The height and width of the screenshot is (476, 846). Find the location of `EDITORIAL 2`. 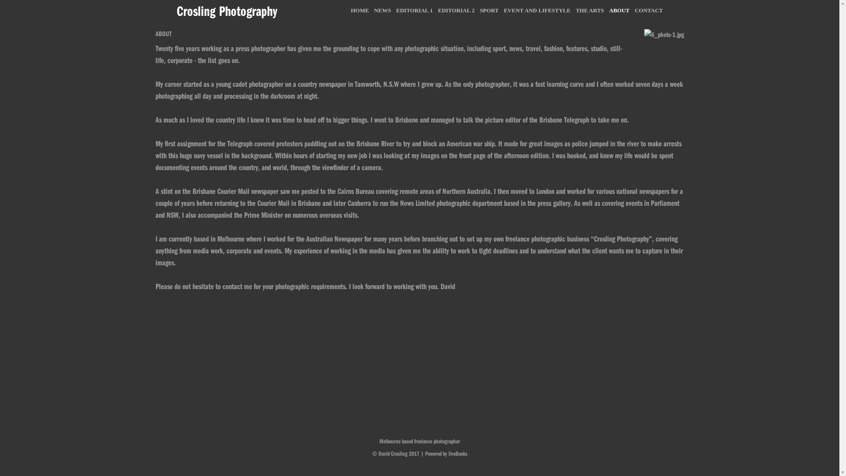

EDITORIAL 2 is located at coordinates (456, 11).